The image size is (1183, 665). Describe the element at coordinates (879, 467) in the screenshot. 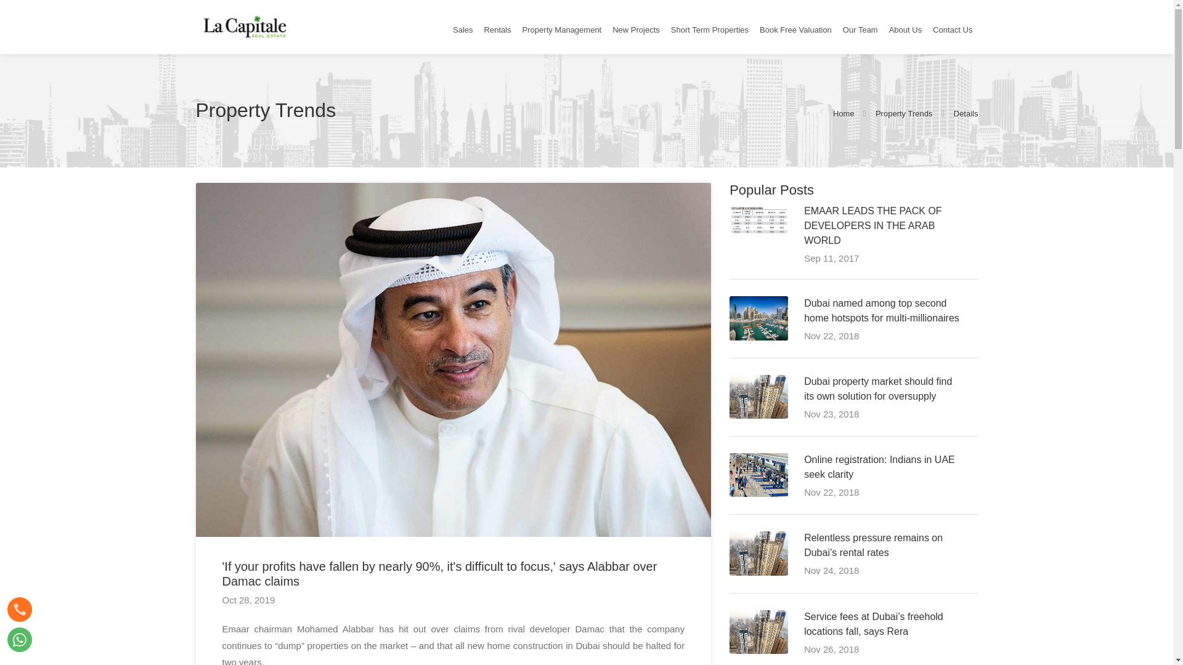

I see `Online registration: Indians in UAE seek clarity` at that location.